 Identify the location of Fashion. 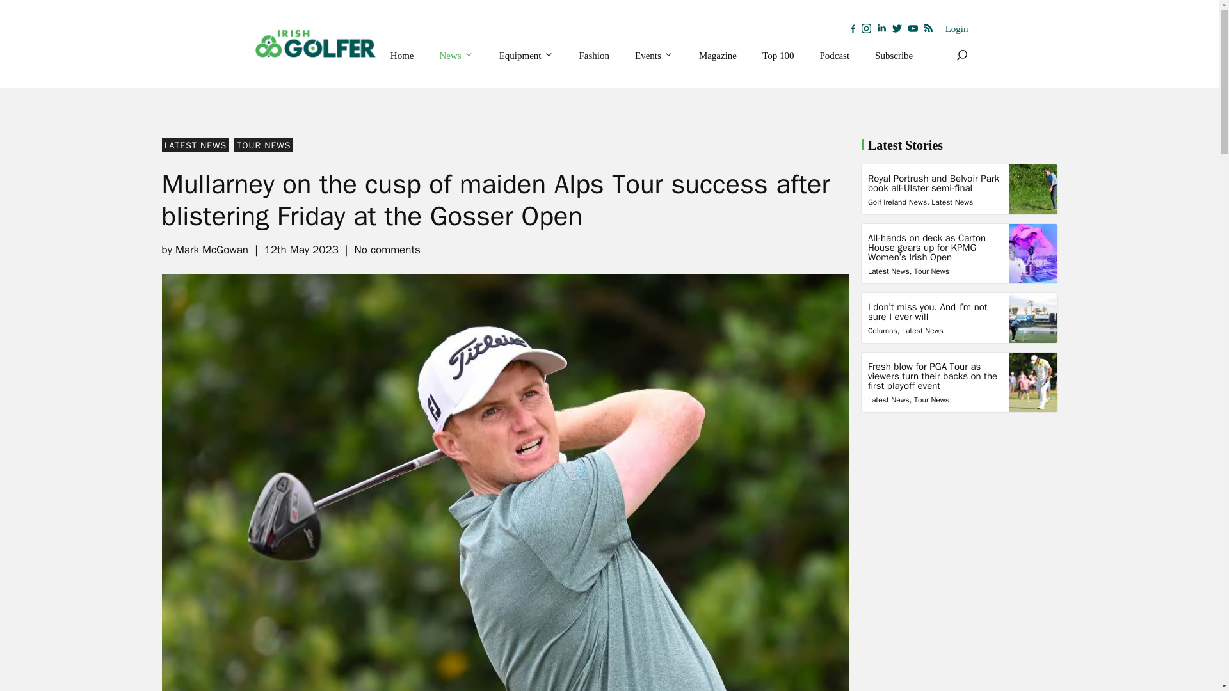
(595, 55).